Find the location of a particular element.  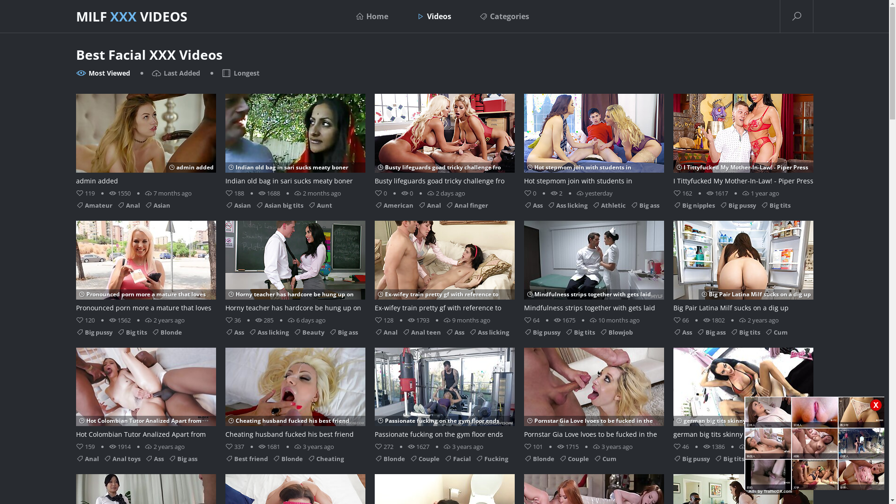

Pronounced porn more a mature that loves some extra cash is located at coordinates (146, 267).